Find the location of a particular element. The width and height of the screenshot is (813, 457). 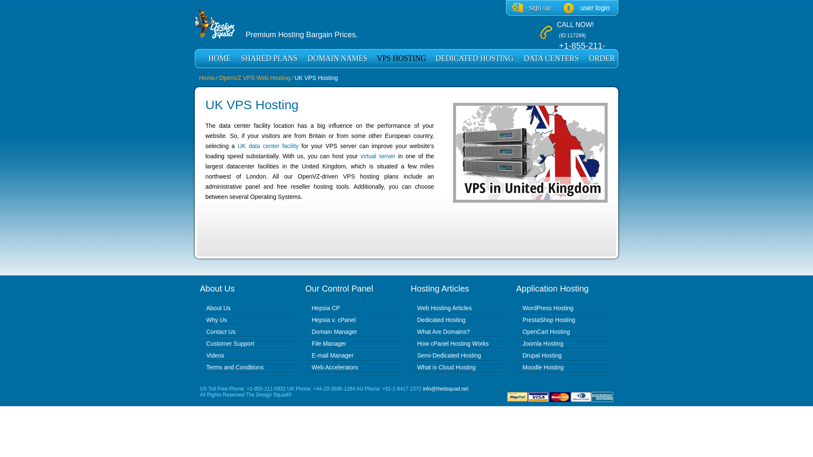

SHARED PLANS is located at coordinates (269, 58).